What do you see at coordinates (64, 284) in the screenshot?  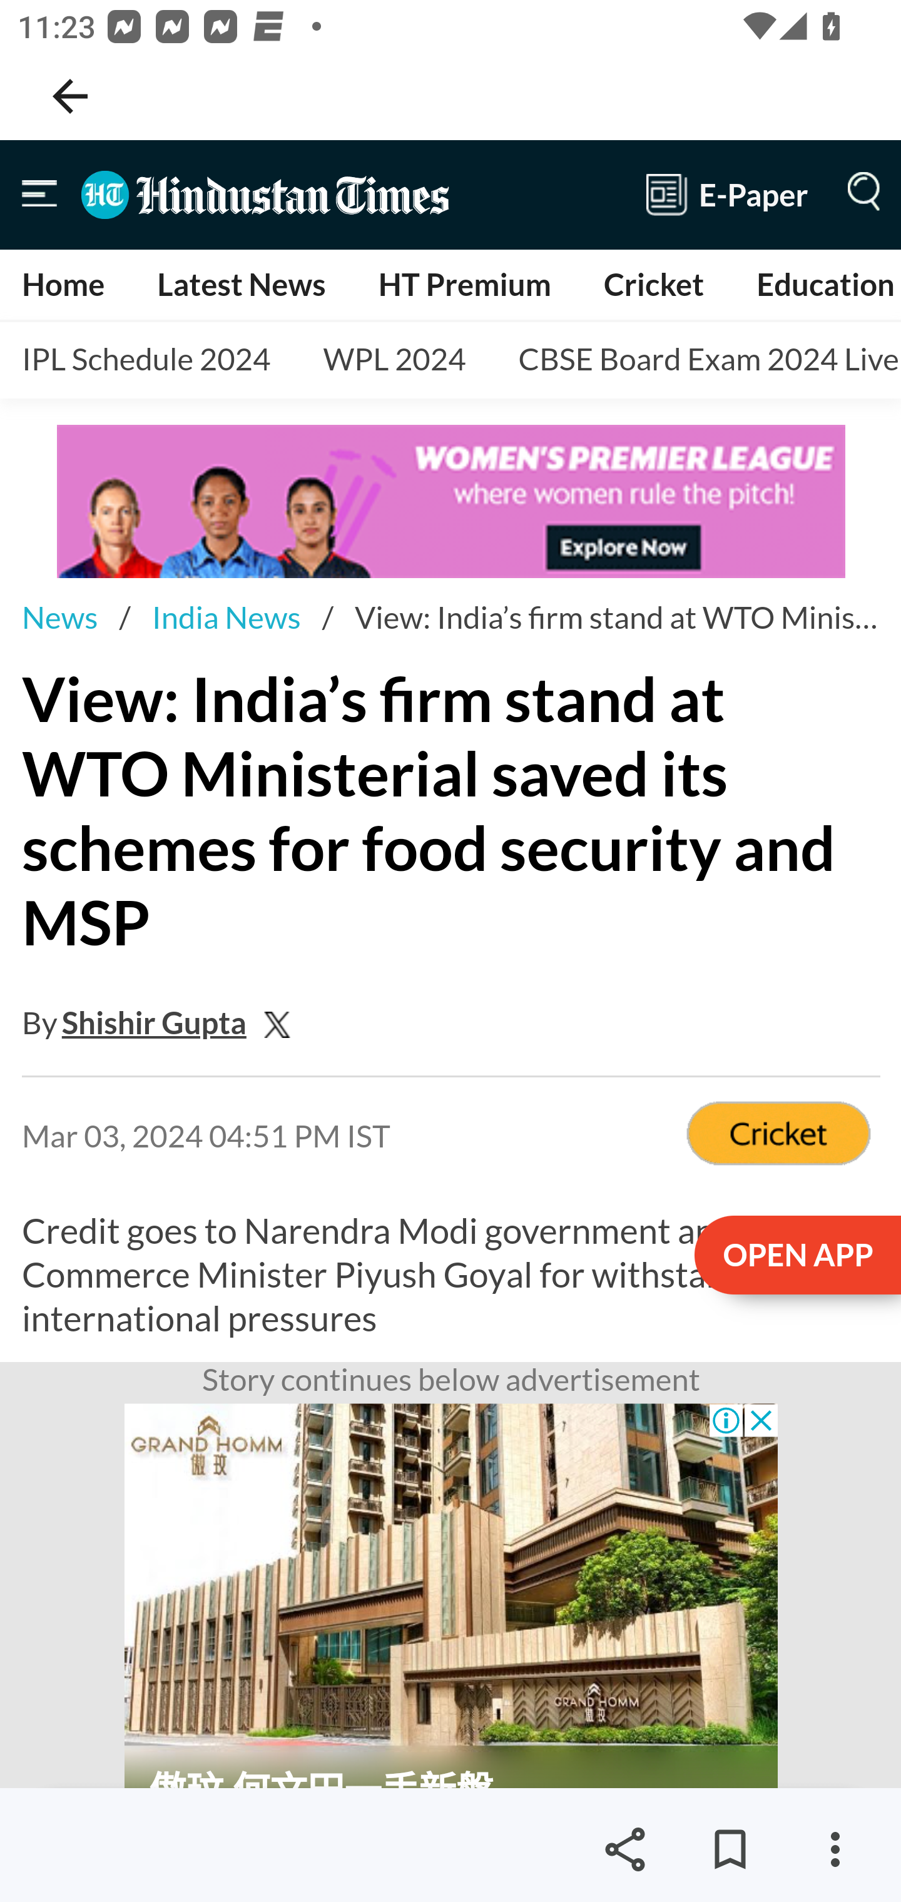 I see `Home` at bounding box center [64, 284].